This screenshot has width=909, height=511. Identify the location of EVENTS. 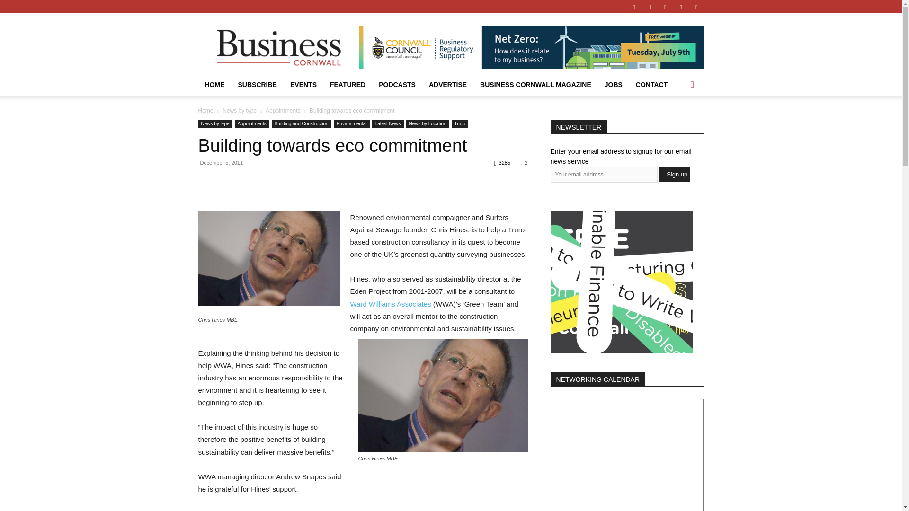
(303, 85).